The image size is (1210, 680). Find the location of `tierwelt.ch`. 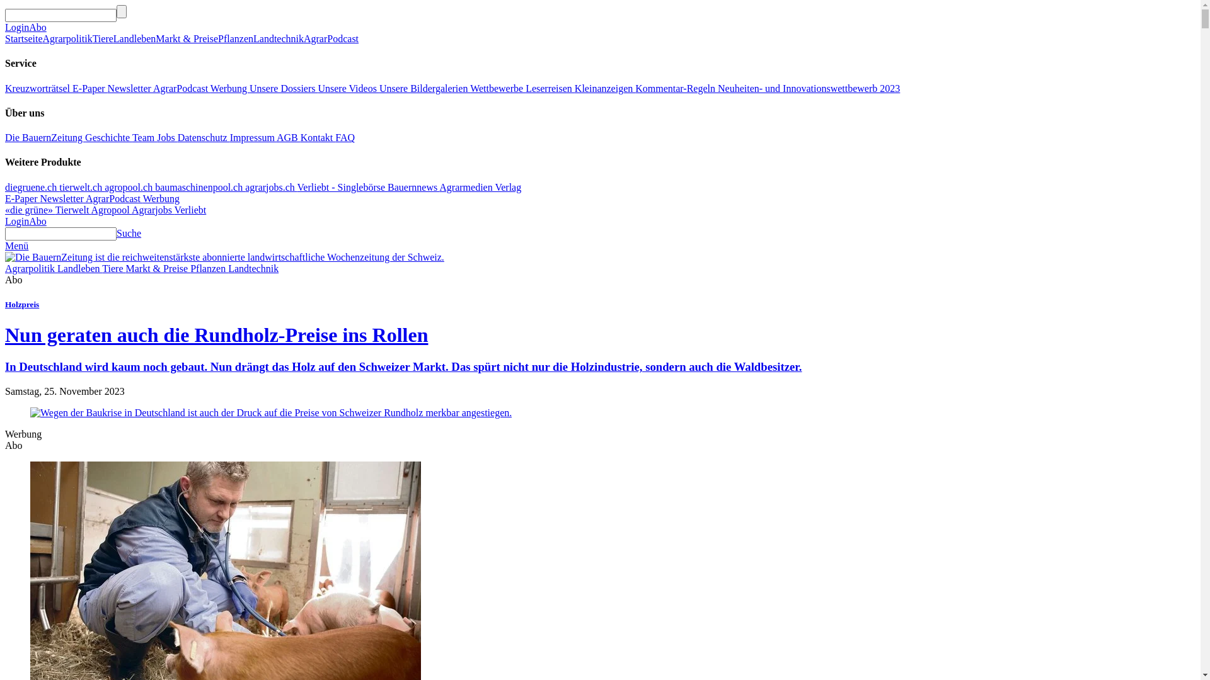

tierwelt.ch is located at coordinates (82, 188).